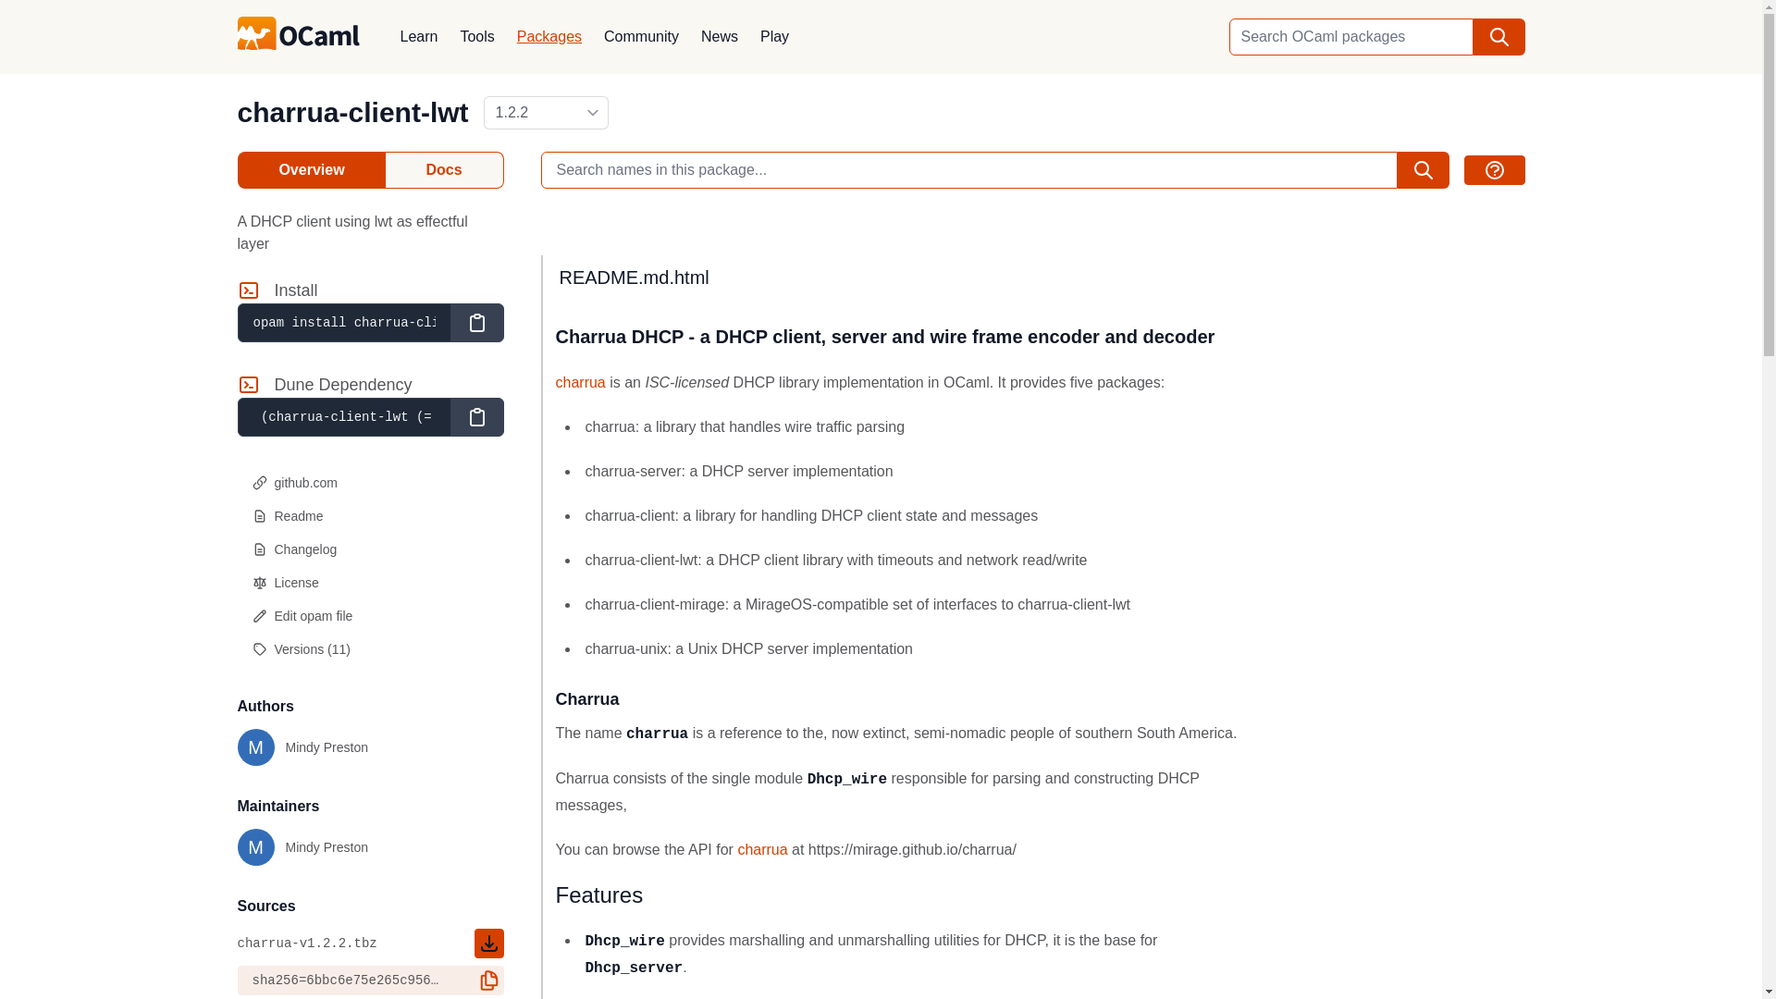  What do you see at coordinates (642, 37) in the screenshot?
I see `Community` at bounding box center [642, 37].